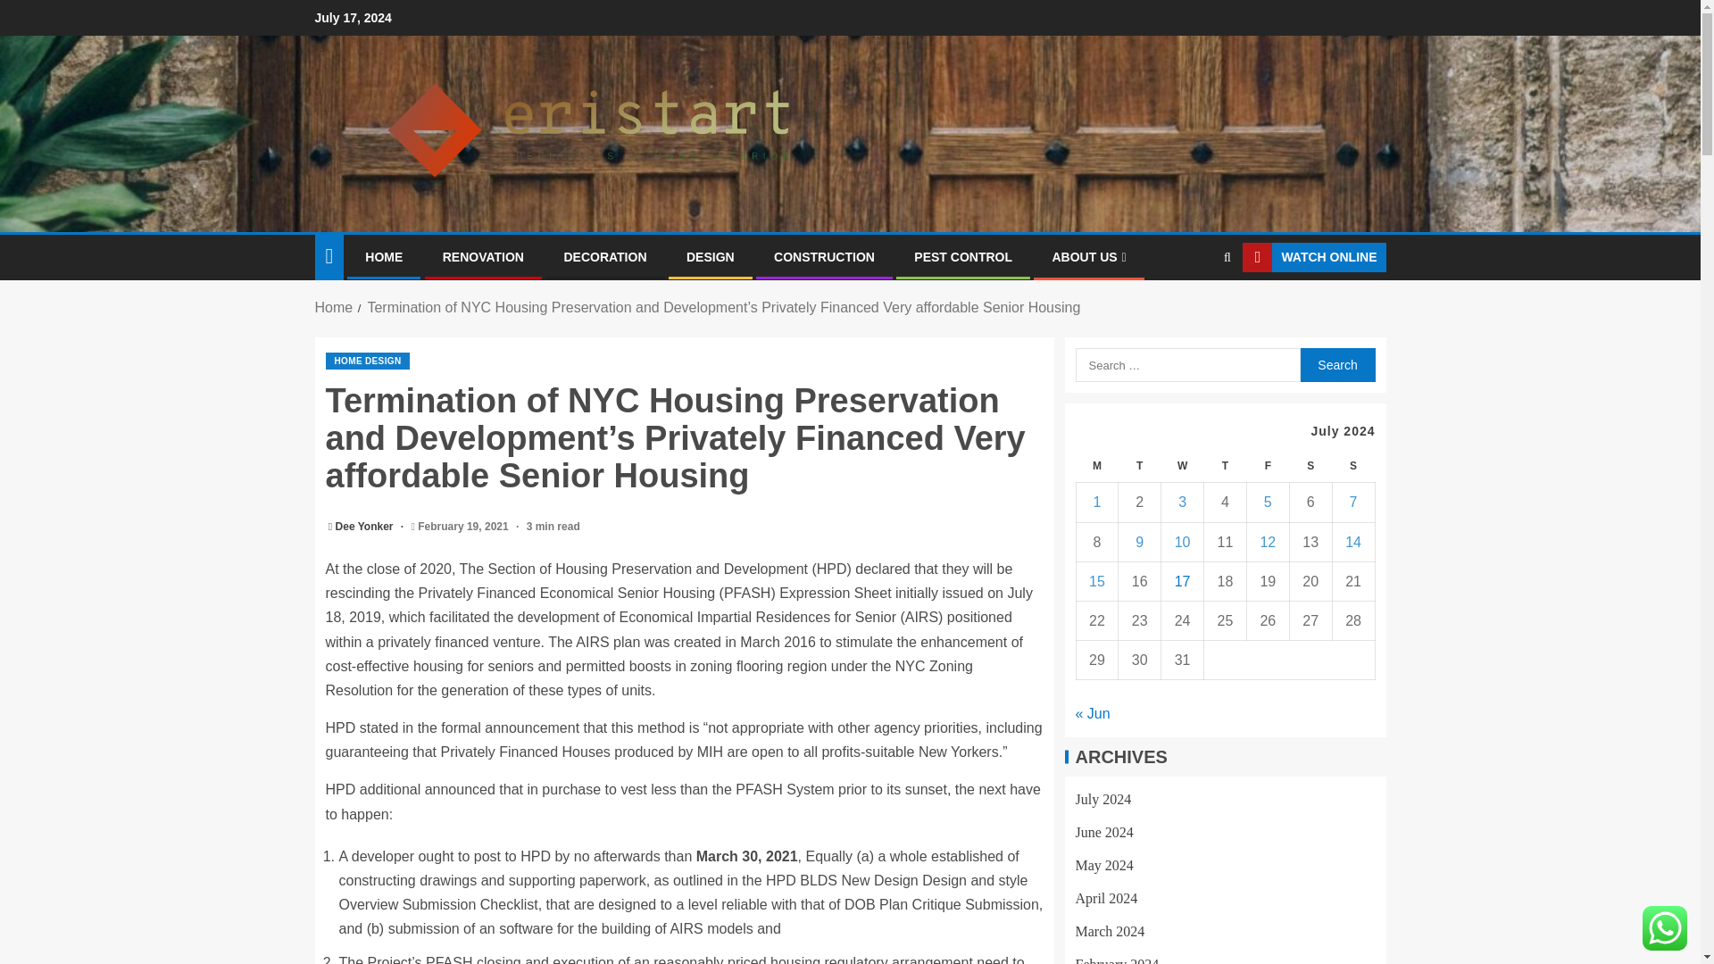  What do you see at coordinates (366, 527) in the screenshot?
I see `Dee Yonker` at bounding box center [366, 527].